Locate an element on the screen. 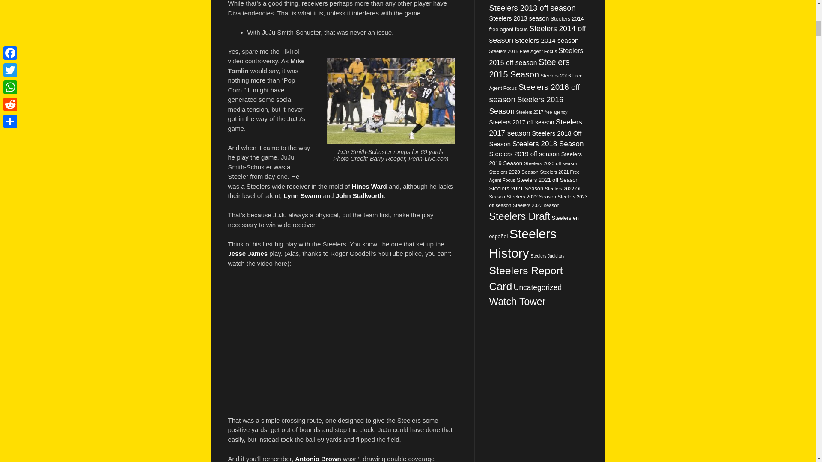 The height and width of the screenshot is (462, 822). Antonio Brown is located at coordinates (318, 459).